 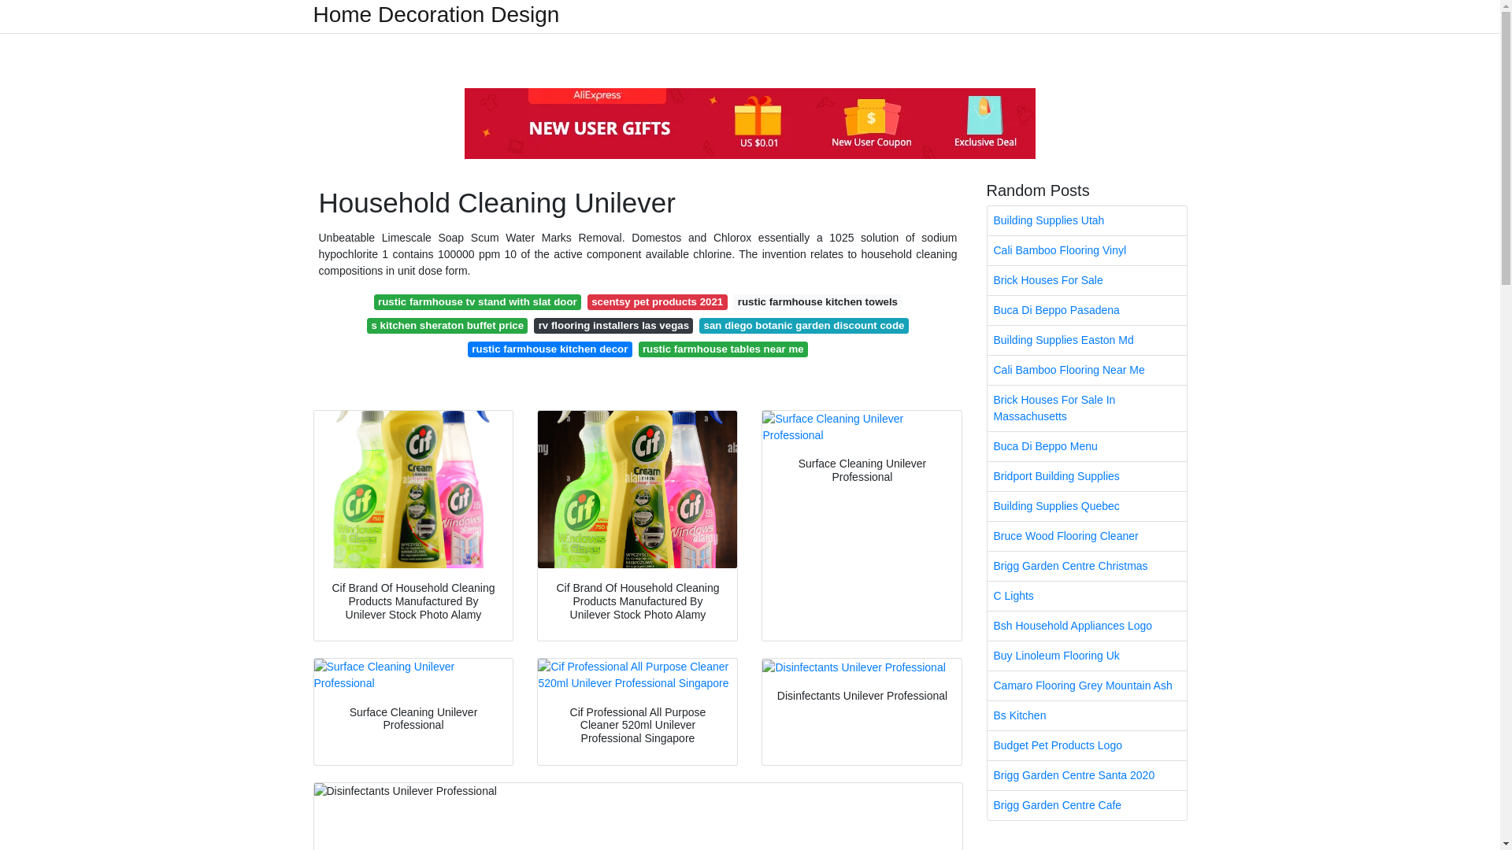 What do you see at coordinates (723, 349) in the screenshot?
I see `rustic farmhouse tables near me` at bounding box center [723, 349].